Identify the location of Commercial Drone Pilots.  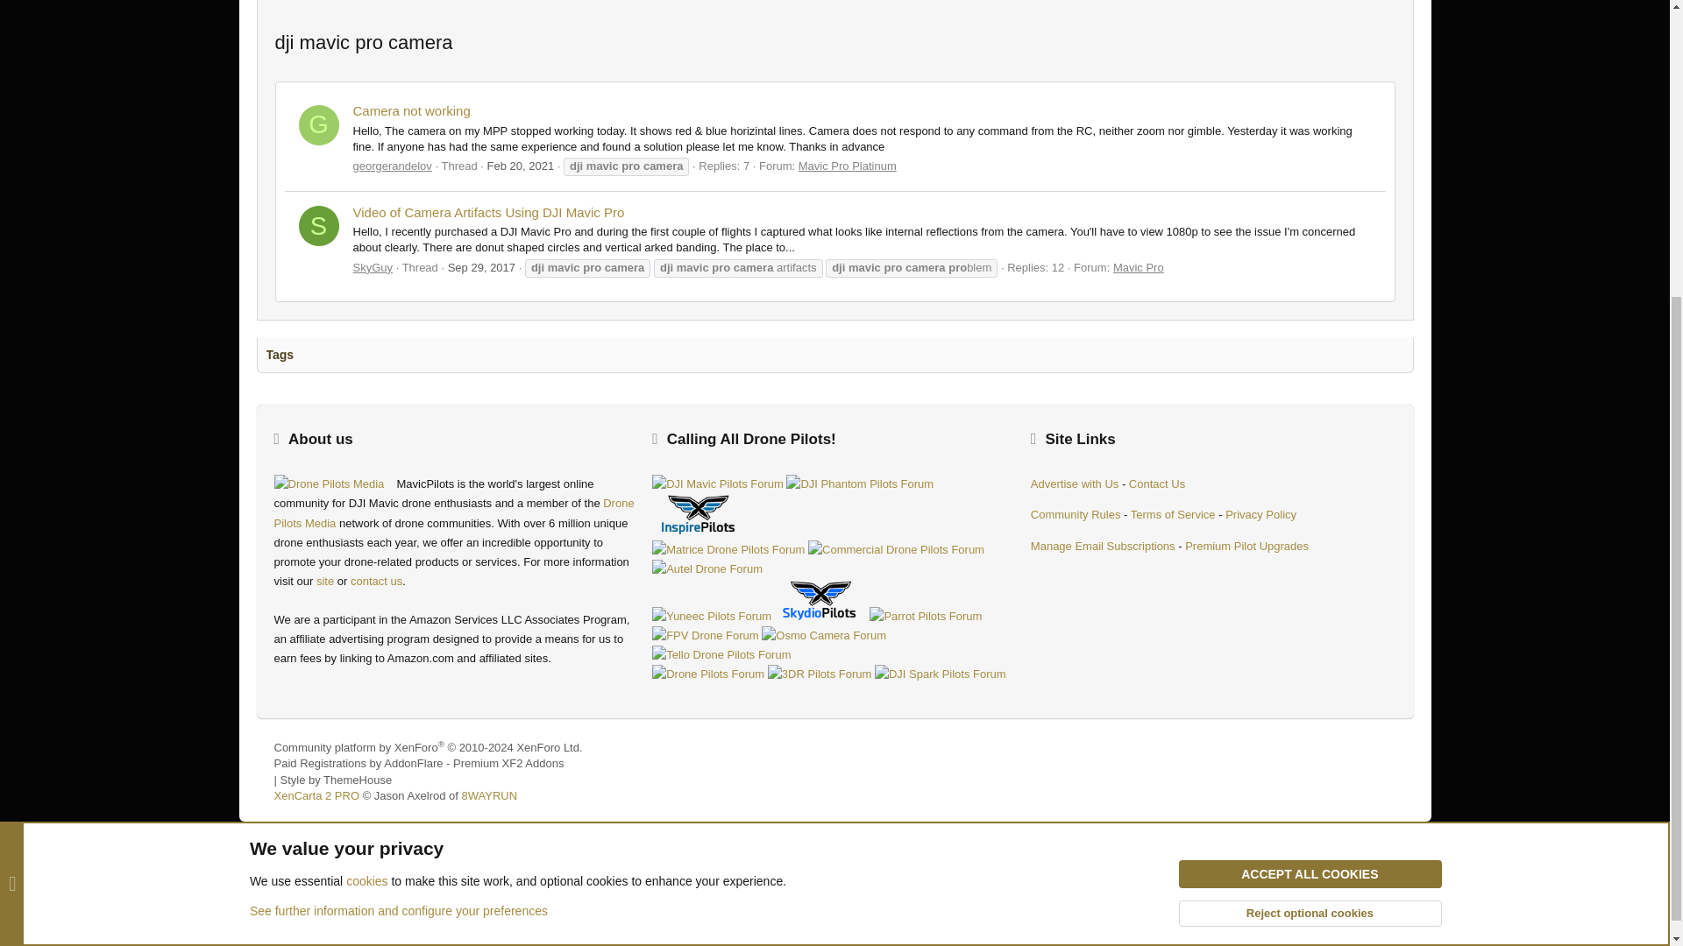
(896, 550).